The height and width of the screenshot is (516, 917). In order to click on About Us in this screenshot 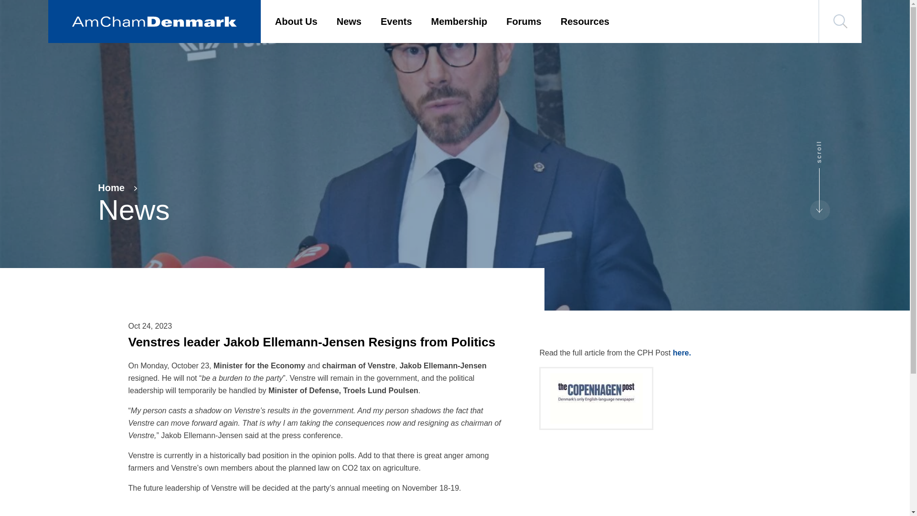, I will do `click(296, 21)`.